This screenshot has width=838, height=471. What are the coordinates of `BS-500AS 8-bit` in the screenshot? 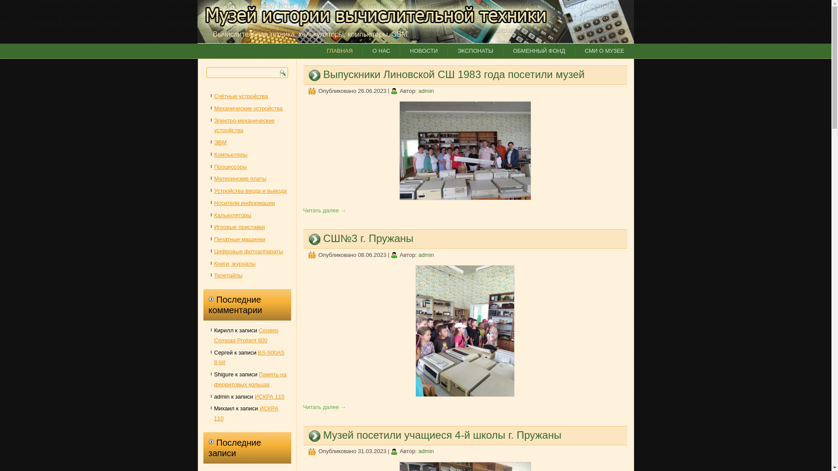 It's located at (249, 357).